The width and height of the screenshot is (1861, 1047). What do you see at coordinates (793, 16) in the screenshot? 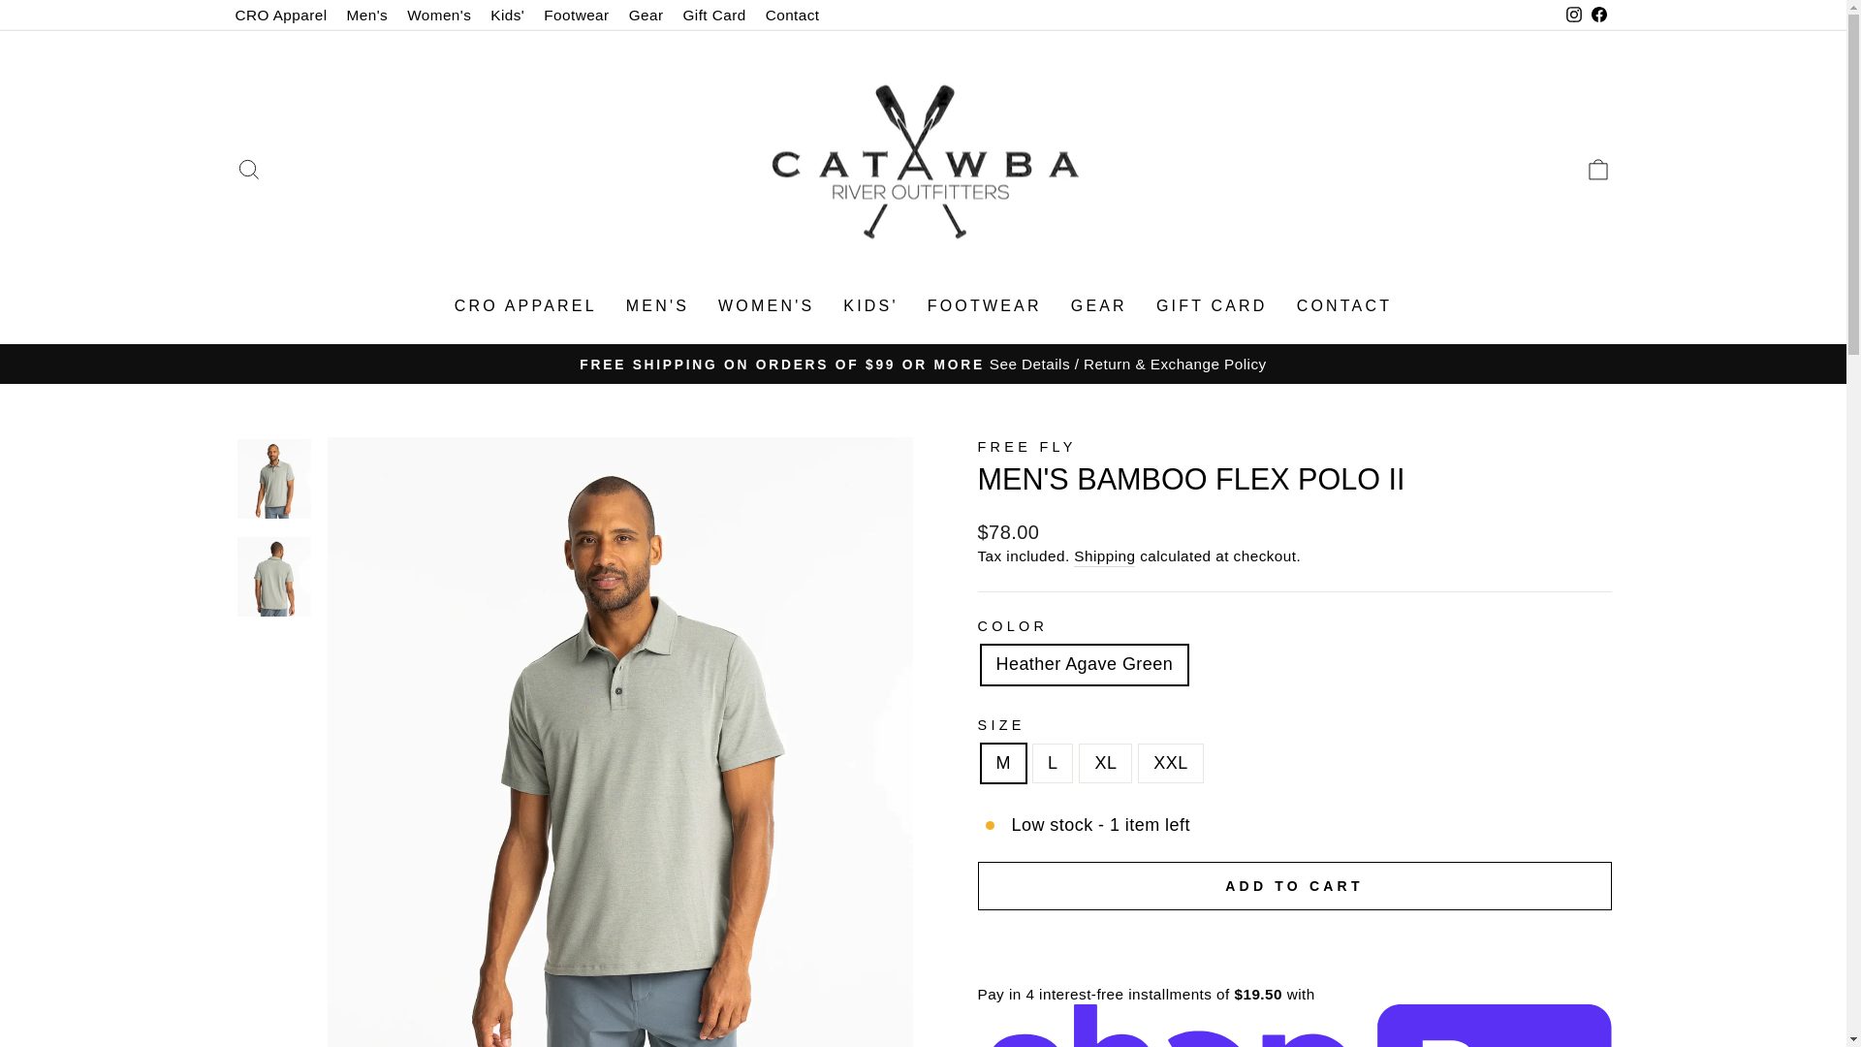
I see `Contact` at bounding box center [793, 16].